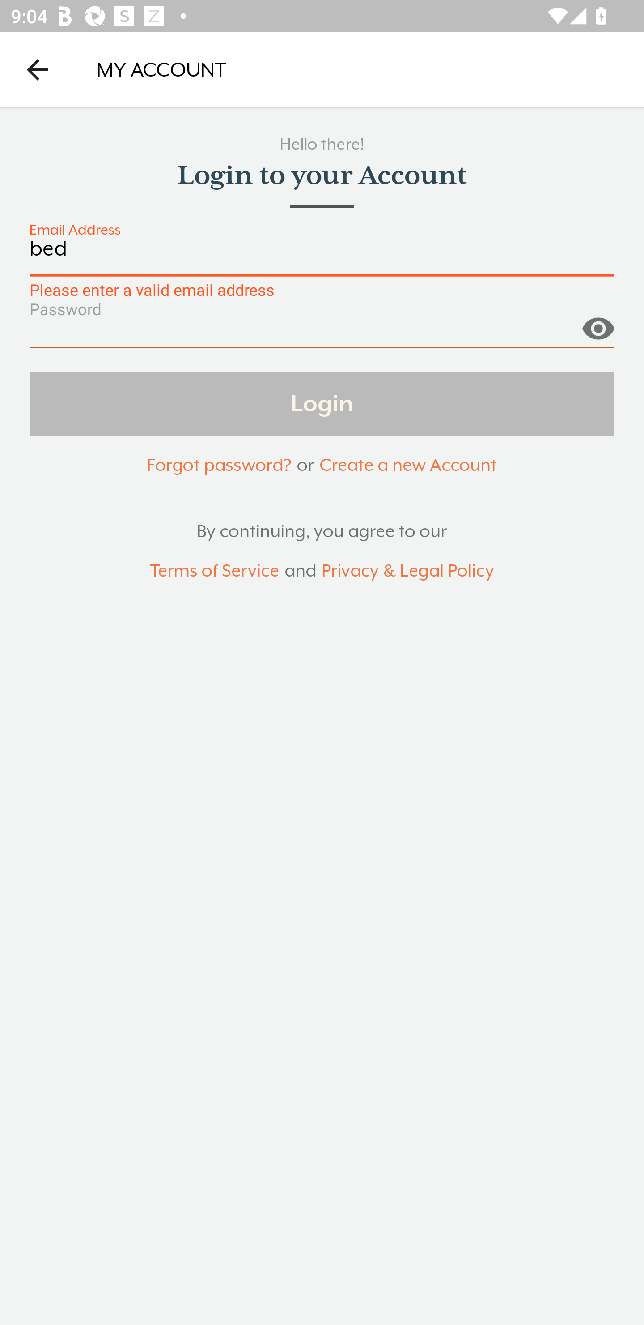  Describe the element at coordinates (408, 465) in the screenshot. I see `Create a new Account` at that location.